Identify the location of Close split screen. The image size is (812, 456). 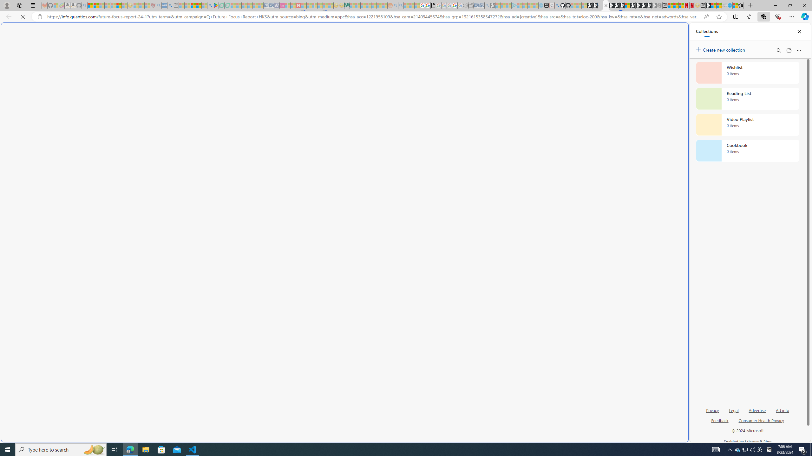
(674, 32).